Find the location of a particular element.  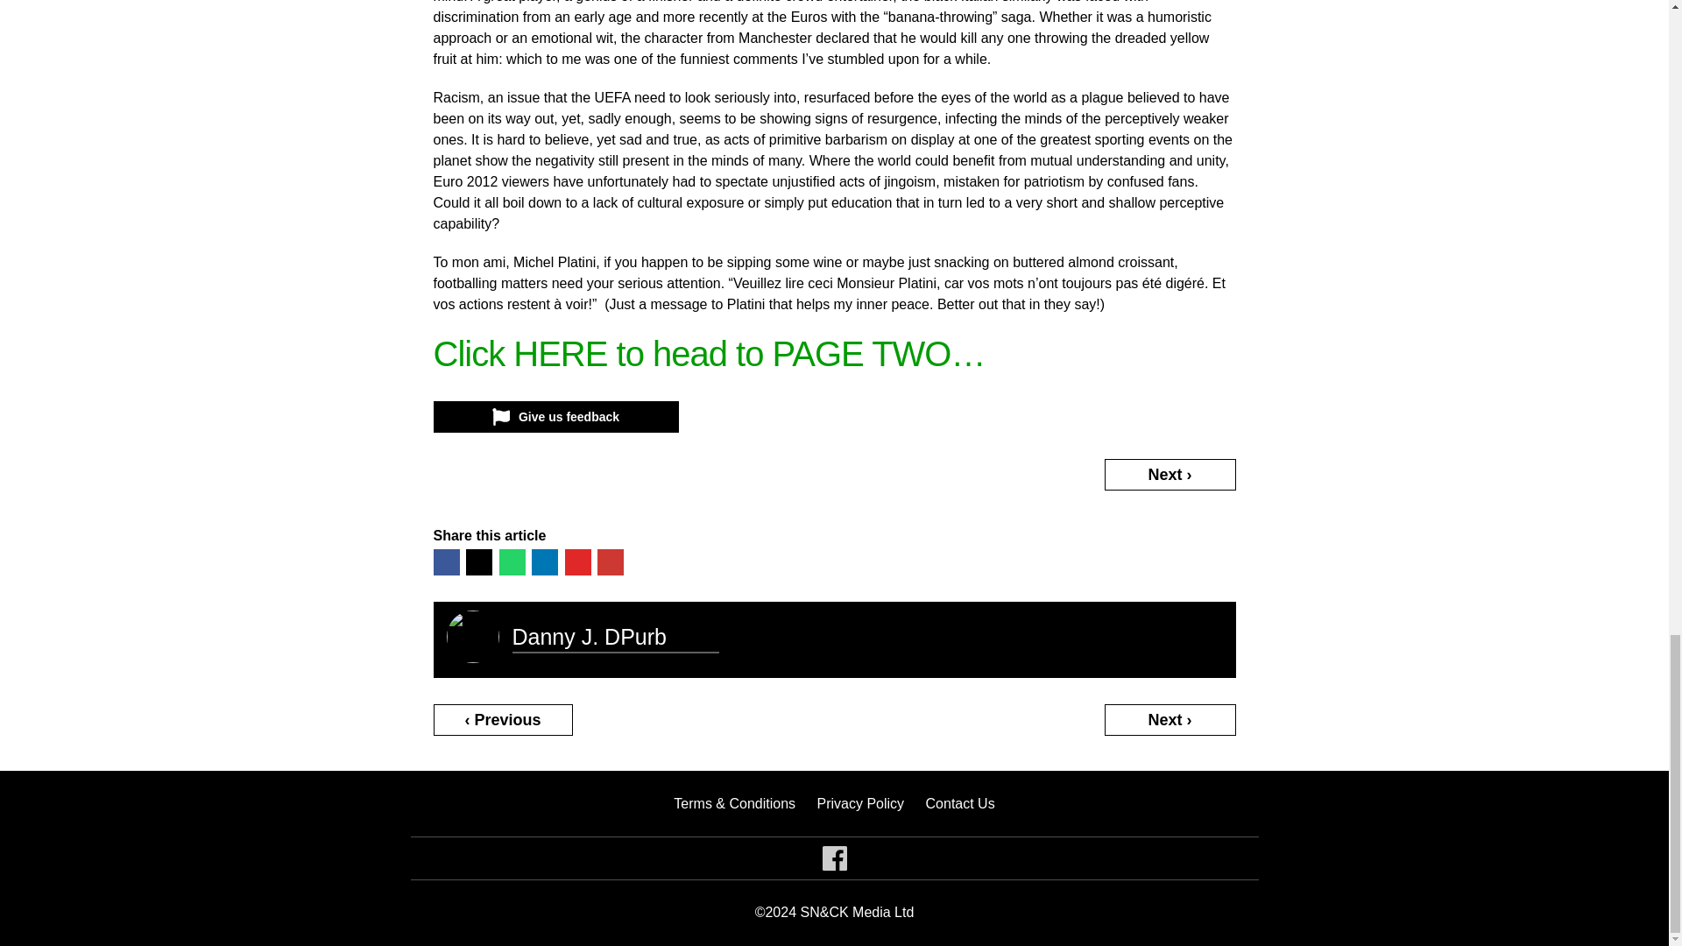

share on WhatsApp is located at coordinates (512, 562).